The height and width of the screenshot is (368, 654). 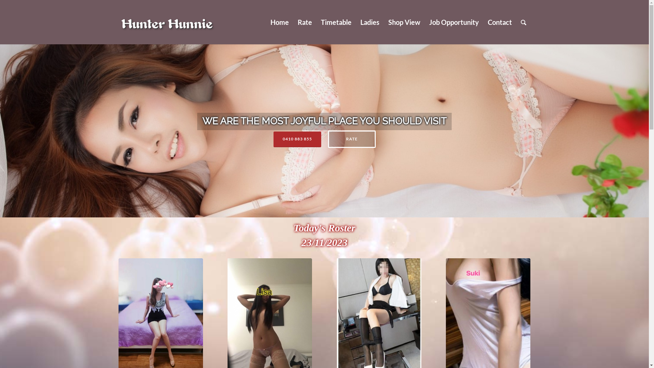 I want to click on Home, so click(x=279, y=22).